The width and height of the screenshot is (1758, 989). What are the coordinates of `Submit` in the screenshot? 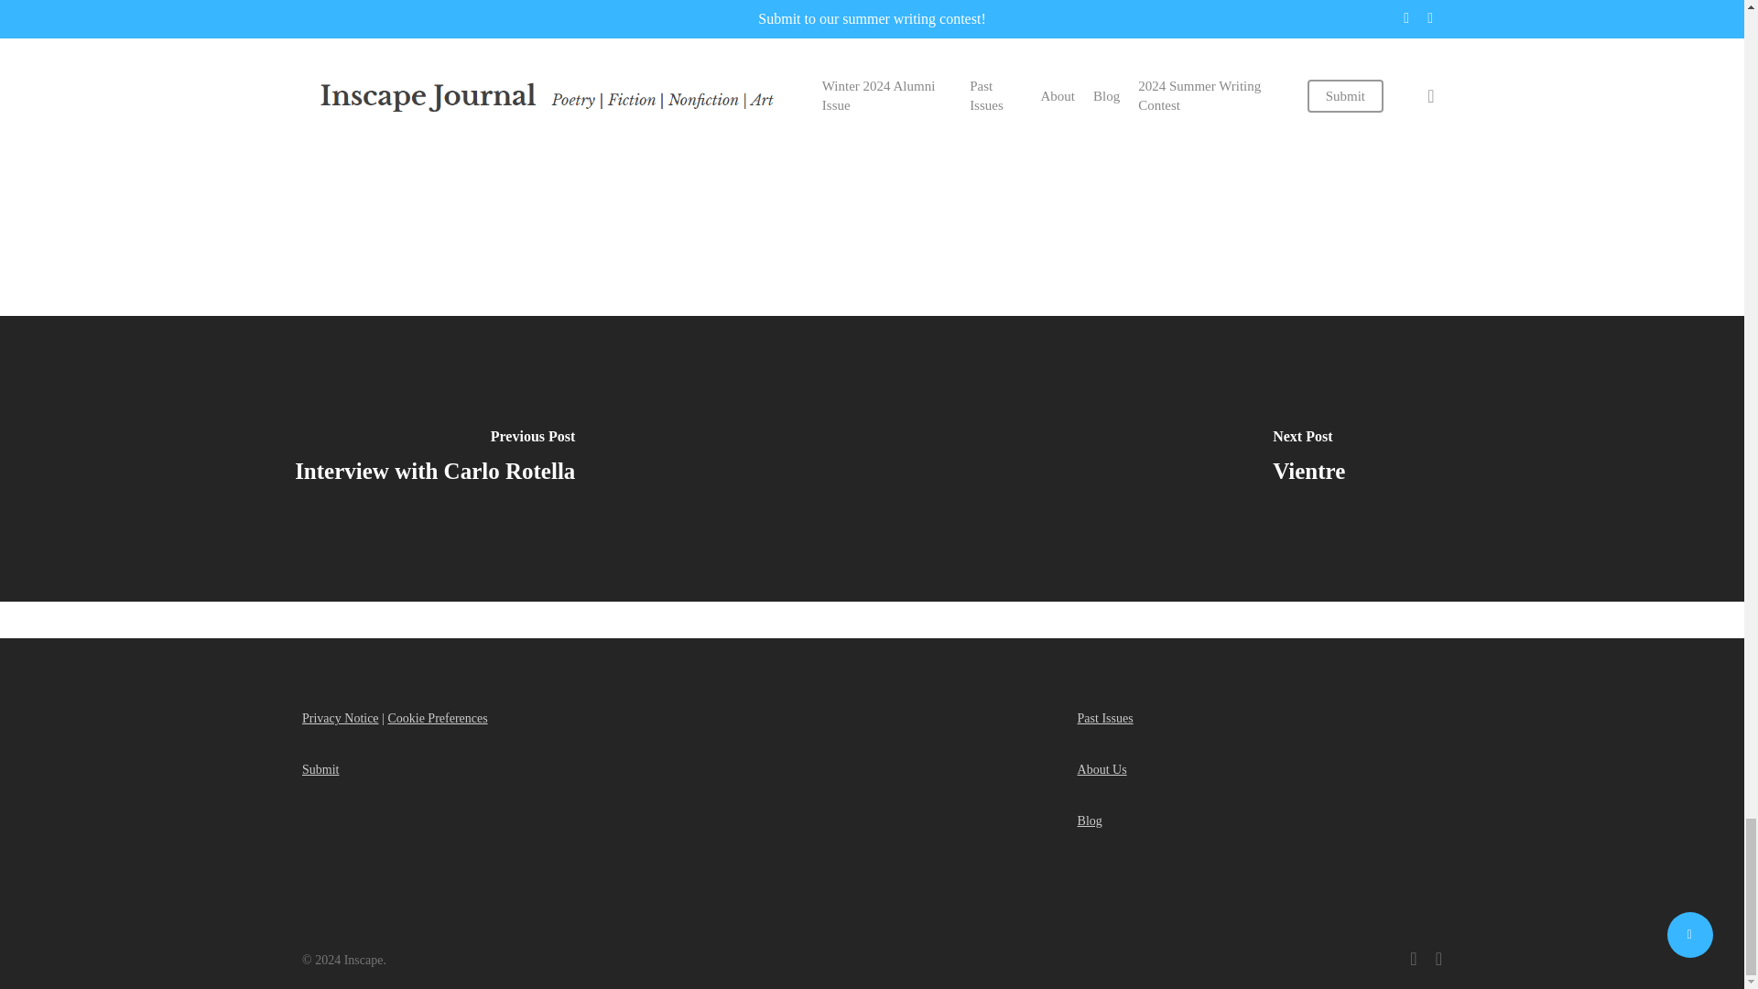 It's located at (320, 769).